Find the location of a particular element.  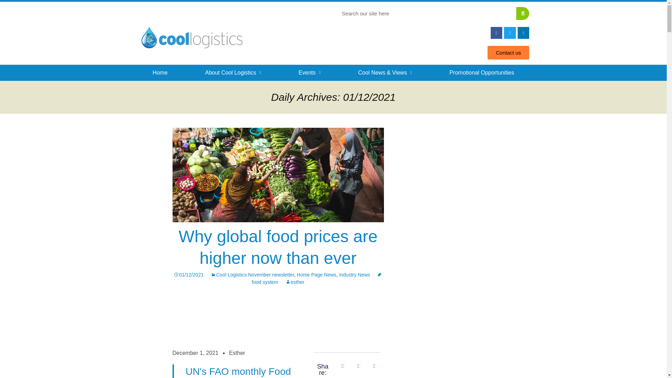

Home is located at coordinates (160, 73).